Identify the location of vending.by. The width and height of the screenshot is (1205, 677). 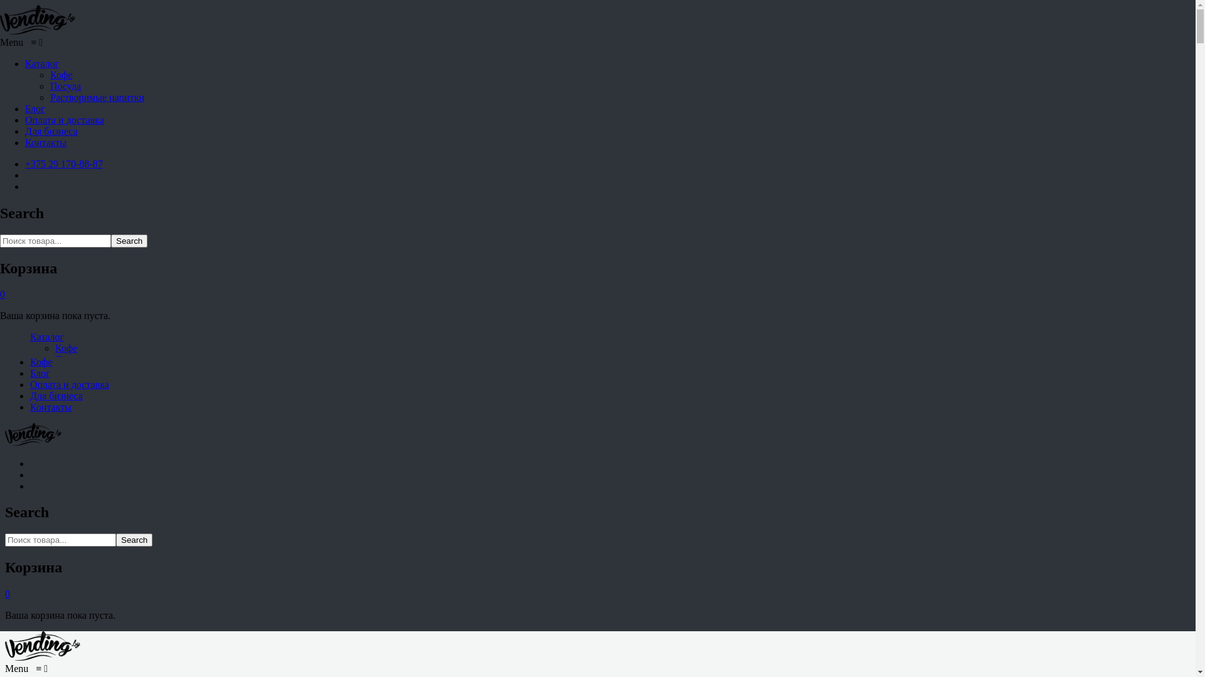
(38, 31).